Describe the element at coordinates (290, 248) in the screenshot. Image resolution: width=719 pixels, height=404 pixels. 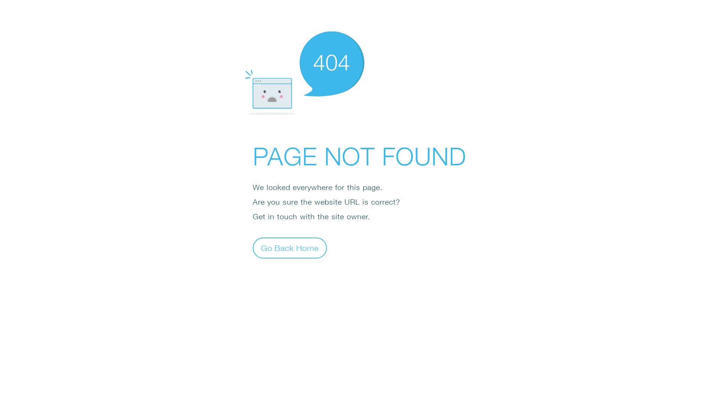
I see `Go Back Home` at that location.